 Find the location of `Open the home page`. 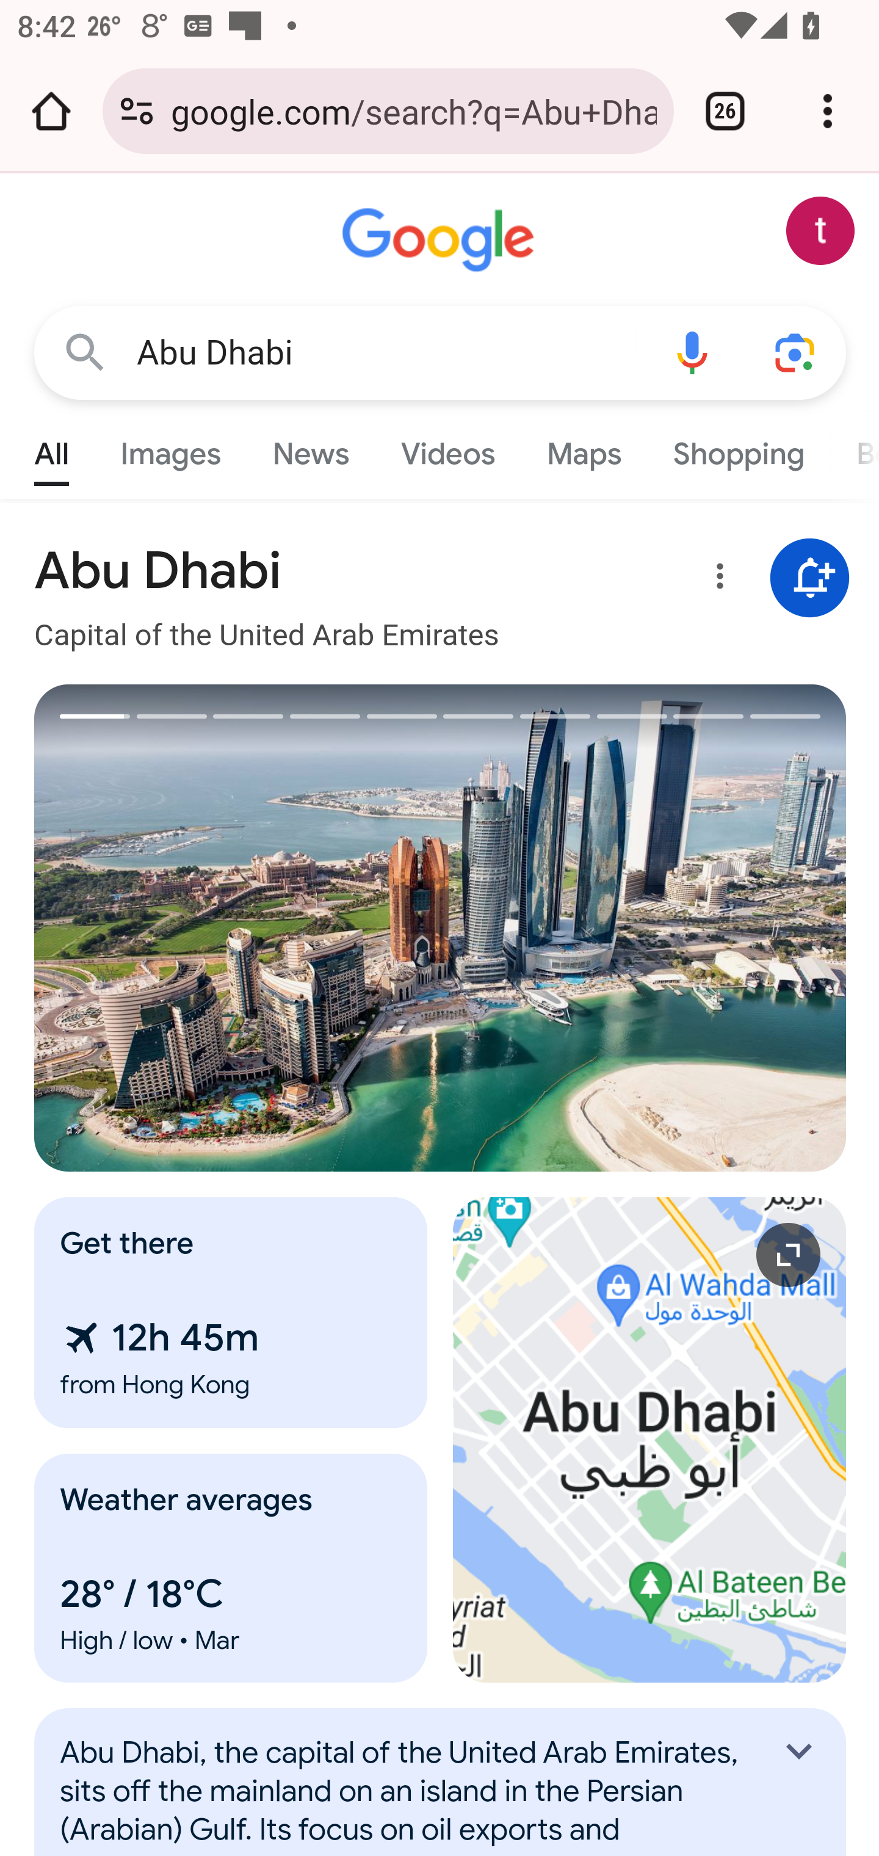

Open the home page is located at coordinates (51, 111).